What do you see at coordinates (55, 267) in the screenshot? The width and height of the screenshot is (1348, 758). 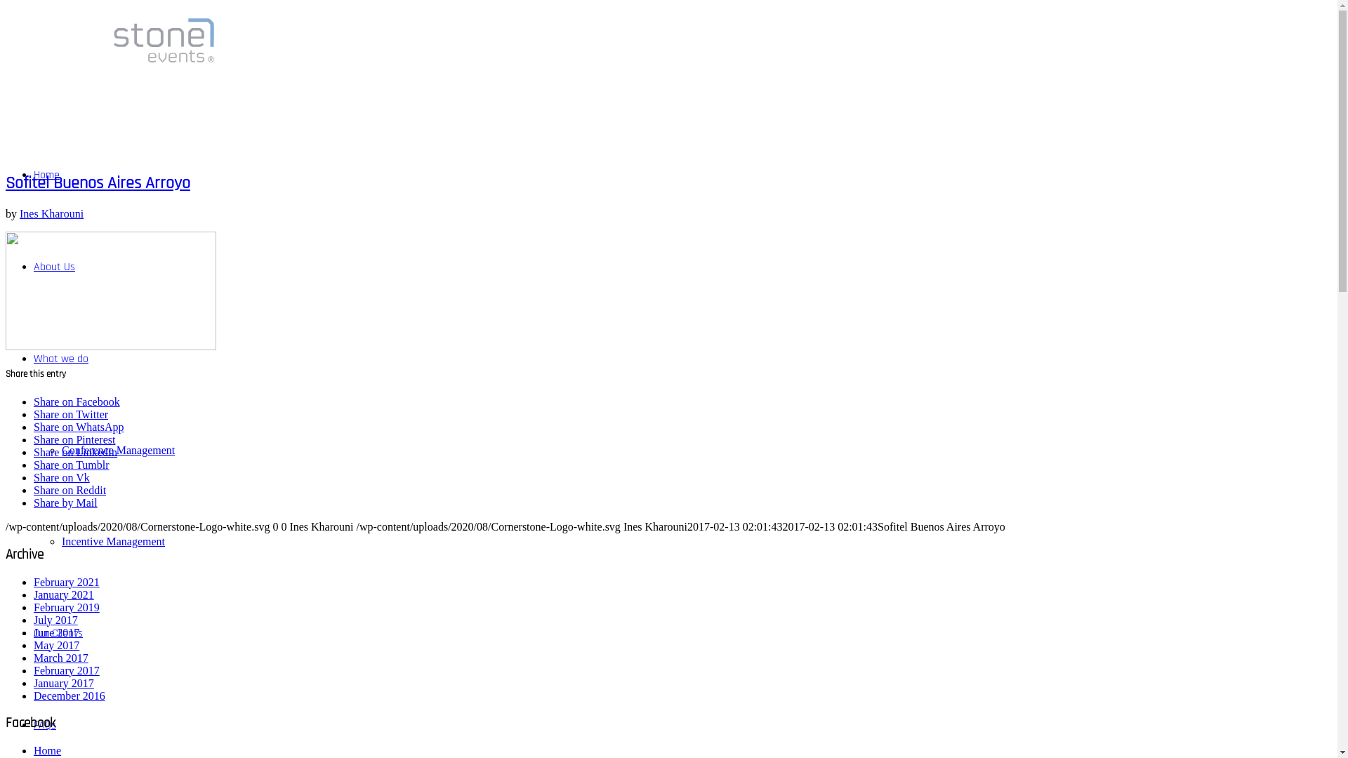 I see `About Us` at bounding box center [55, 267].